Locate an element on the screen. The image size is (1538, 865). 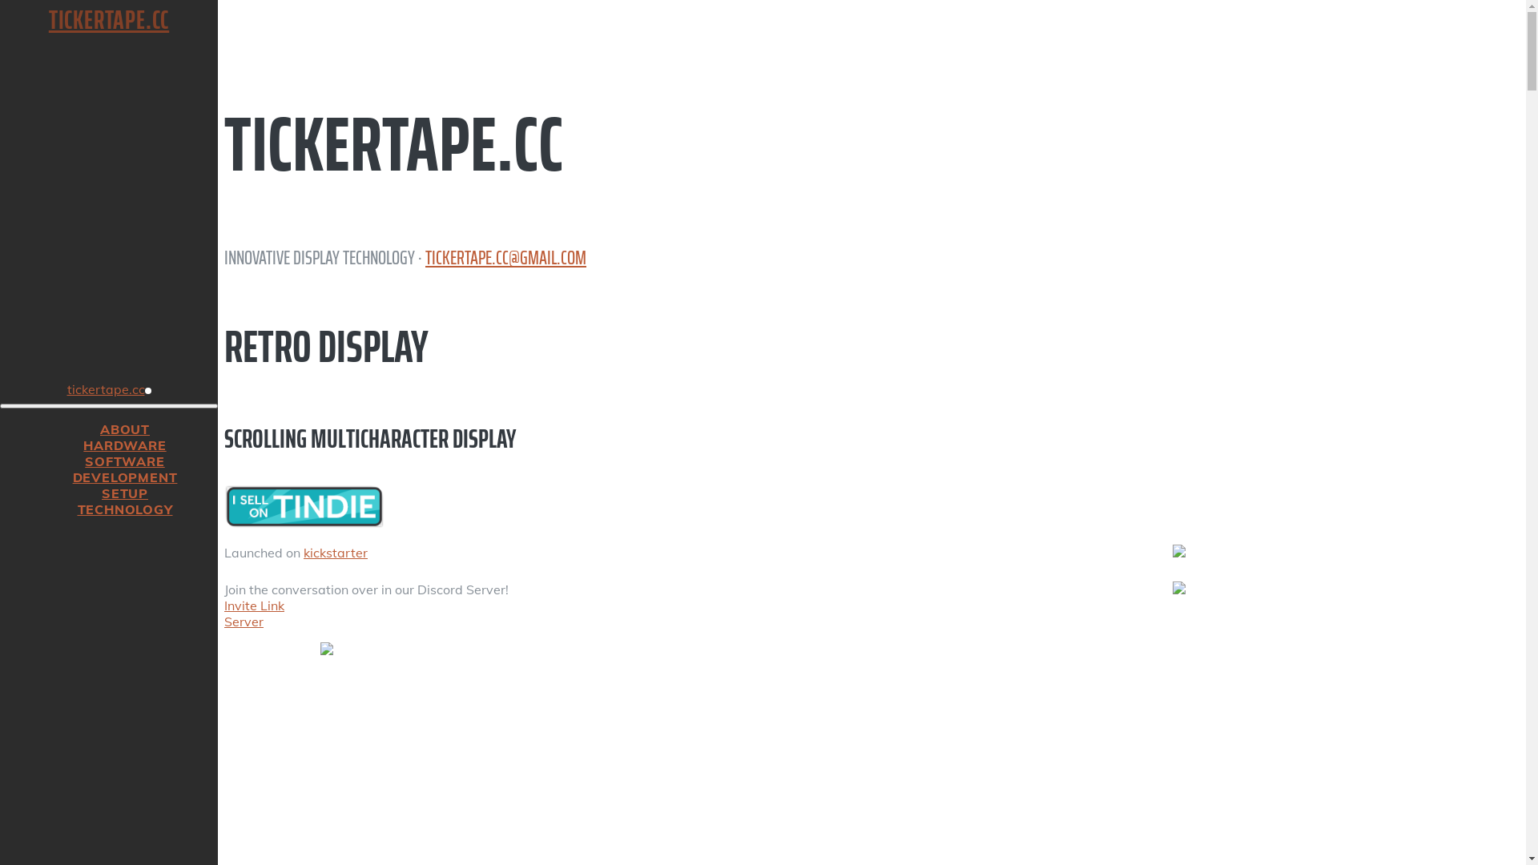
ABOUT is located at coordinates (125, 429).